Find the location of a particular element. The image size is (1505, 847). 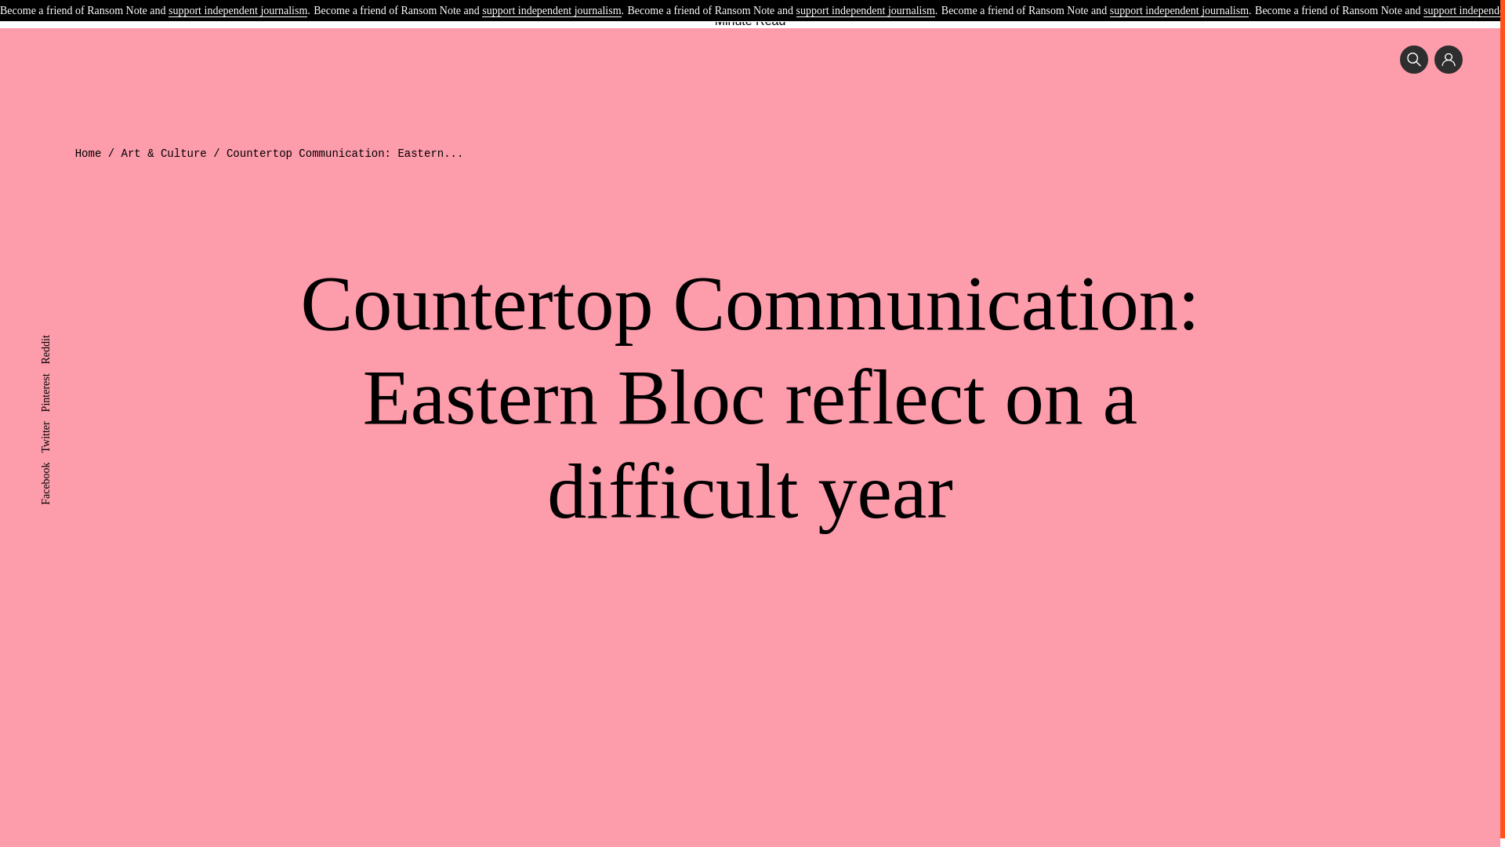

support independent journalism is located at coordinates (238, 11).